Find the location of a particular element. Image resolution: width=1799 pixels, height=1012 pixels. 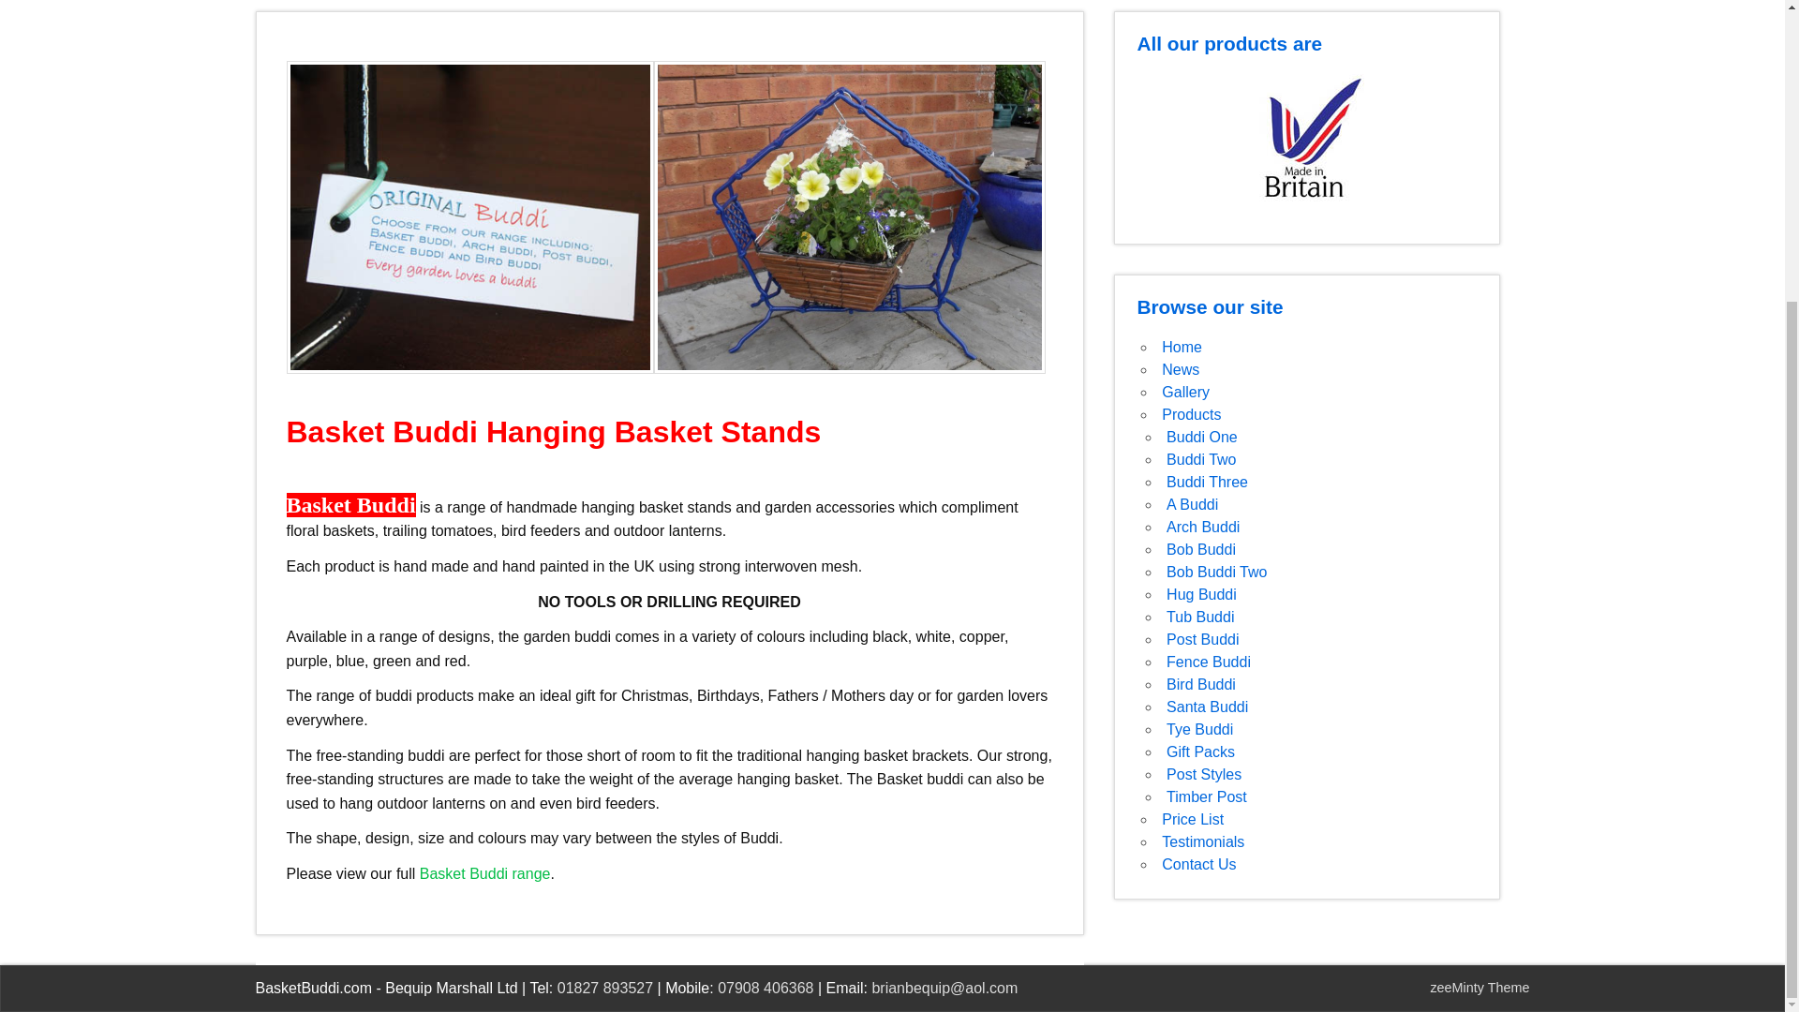

Gallery is located at coordinates (1185, 392).